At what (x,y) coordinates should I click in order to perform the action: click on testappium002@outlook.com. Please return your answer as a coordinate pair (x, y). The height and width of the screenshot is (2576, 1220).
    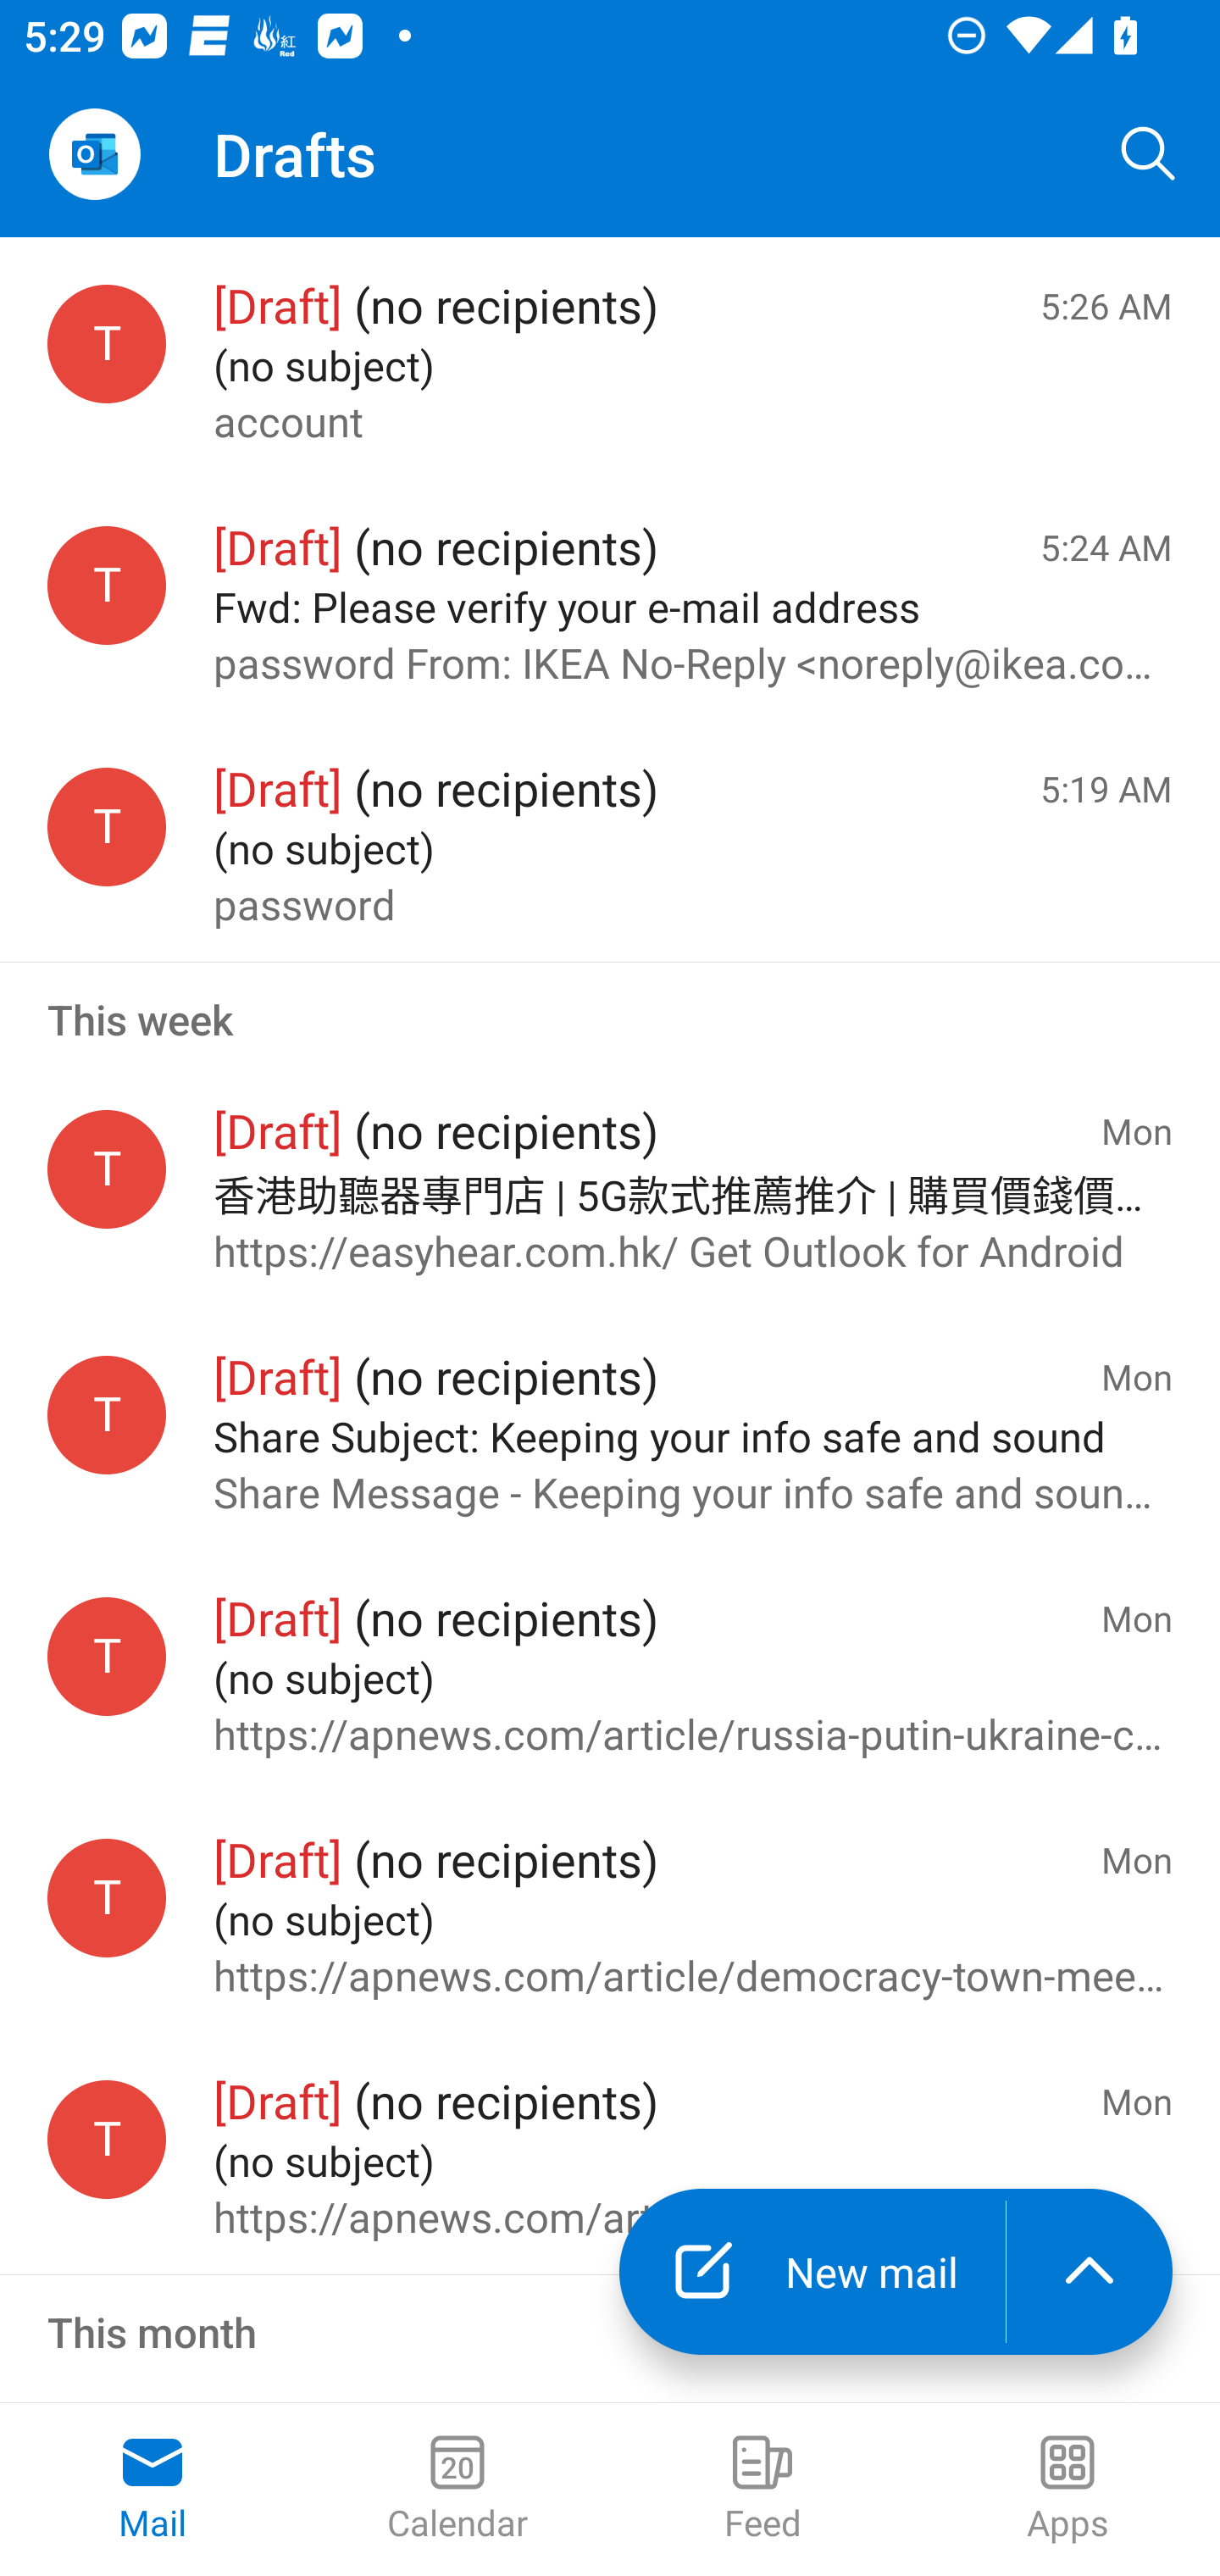
    Looking at the image, I should click on (107, 345).